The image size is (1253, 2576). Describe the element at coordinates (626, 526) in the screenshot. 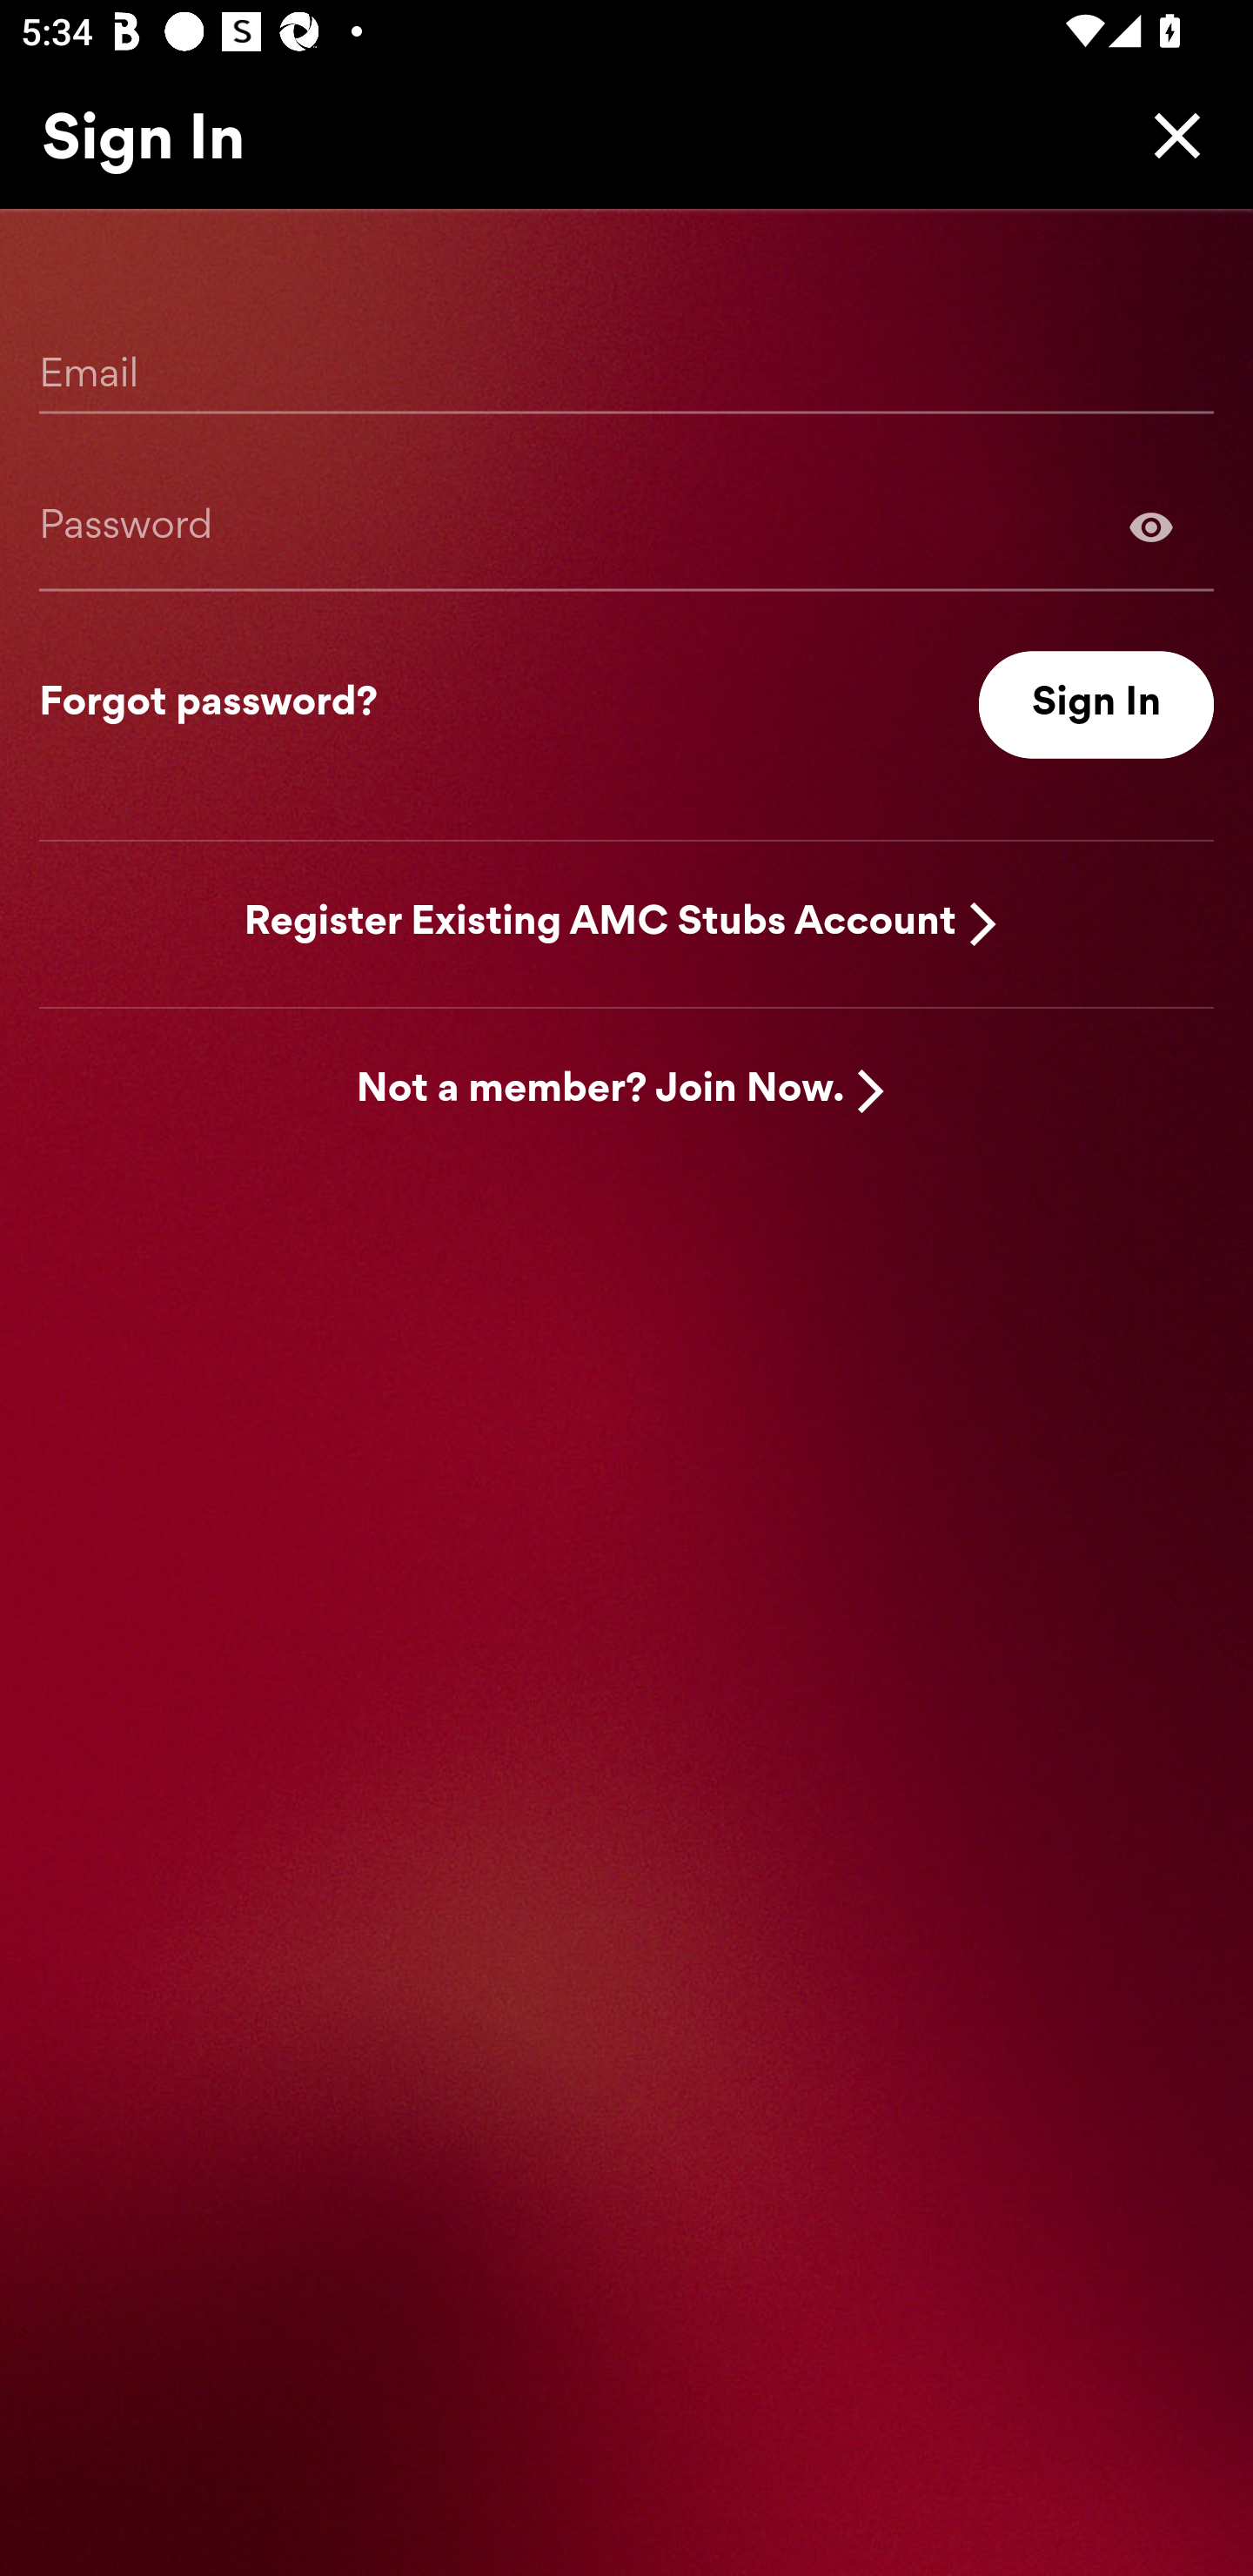

I see `Show Password` at that location.